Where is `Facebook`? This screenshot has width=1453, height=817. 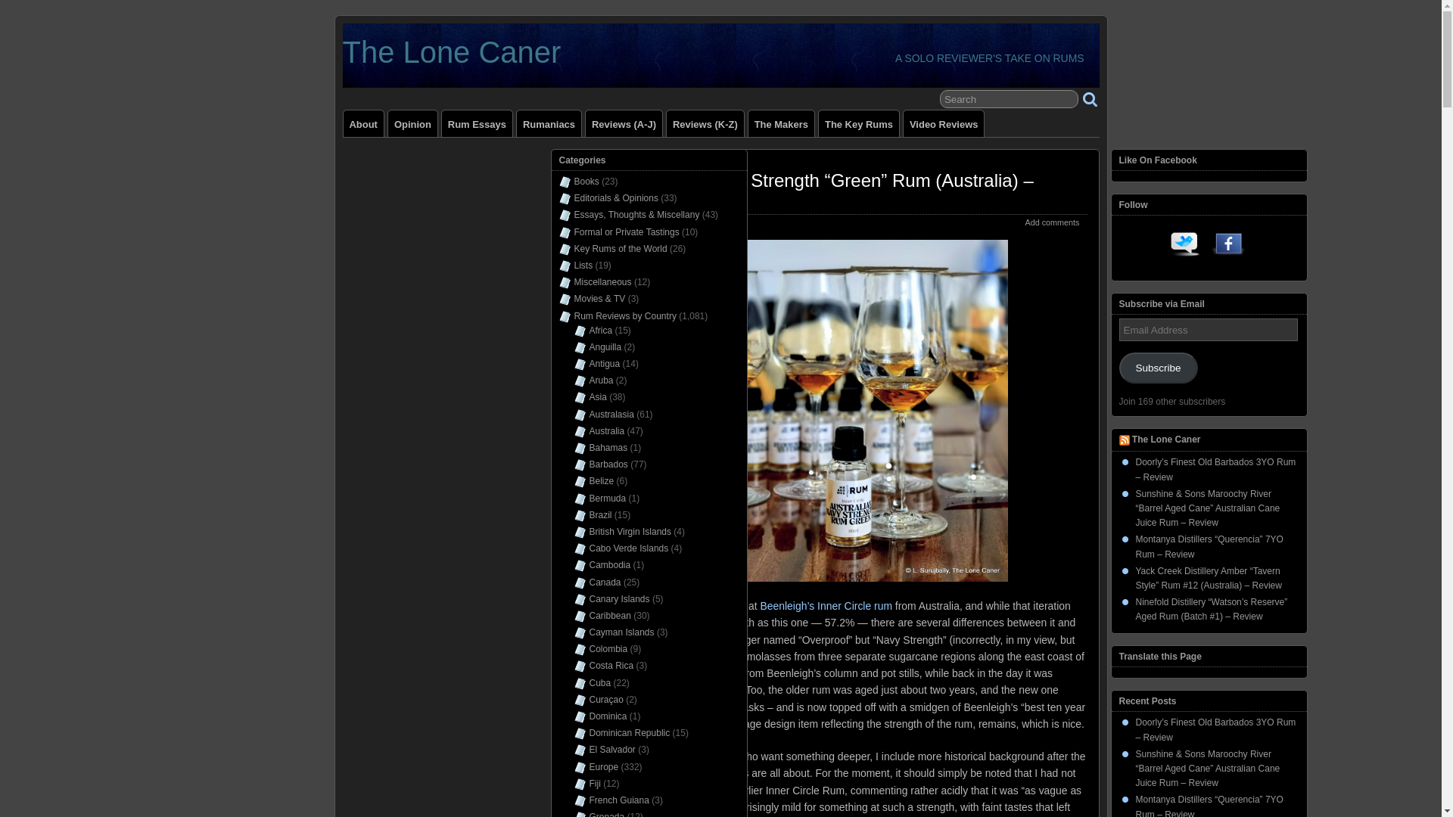 Facebook is located at coordinates (1228, 247).